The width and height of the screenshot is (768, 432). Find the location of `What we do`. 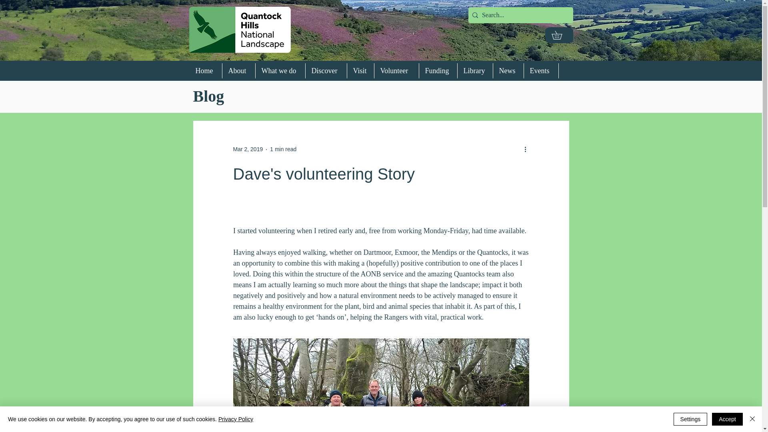

What we do is located at coordinates (280, 70).